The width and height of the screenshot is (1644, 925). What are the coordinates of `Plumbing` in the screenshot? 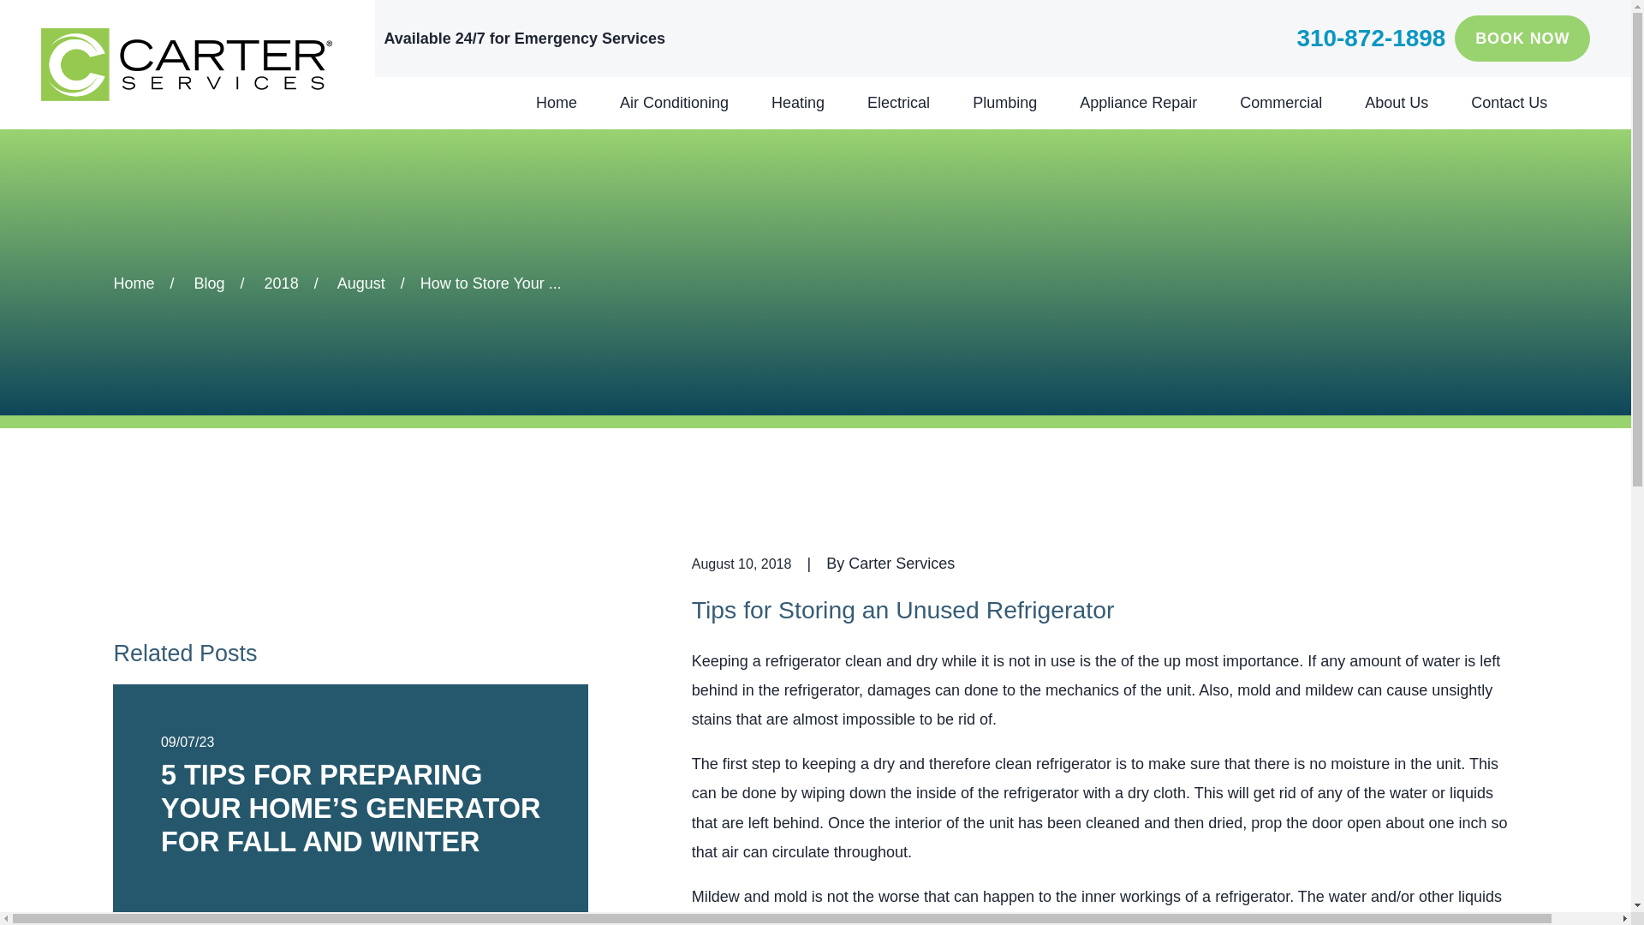 It's located at (1005, 103).